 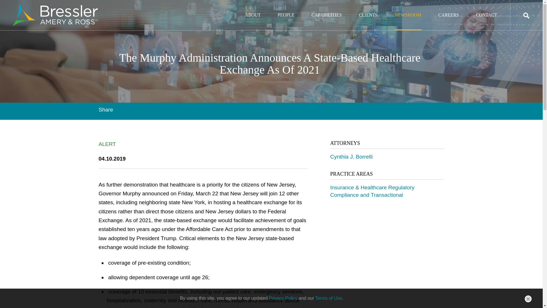 I want to click on CAPABILITIES, so click(x=326, y=21).